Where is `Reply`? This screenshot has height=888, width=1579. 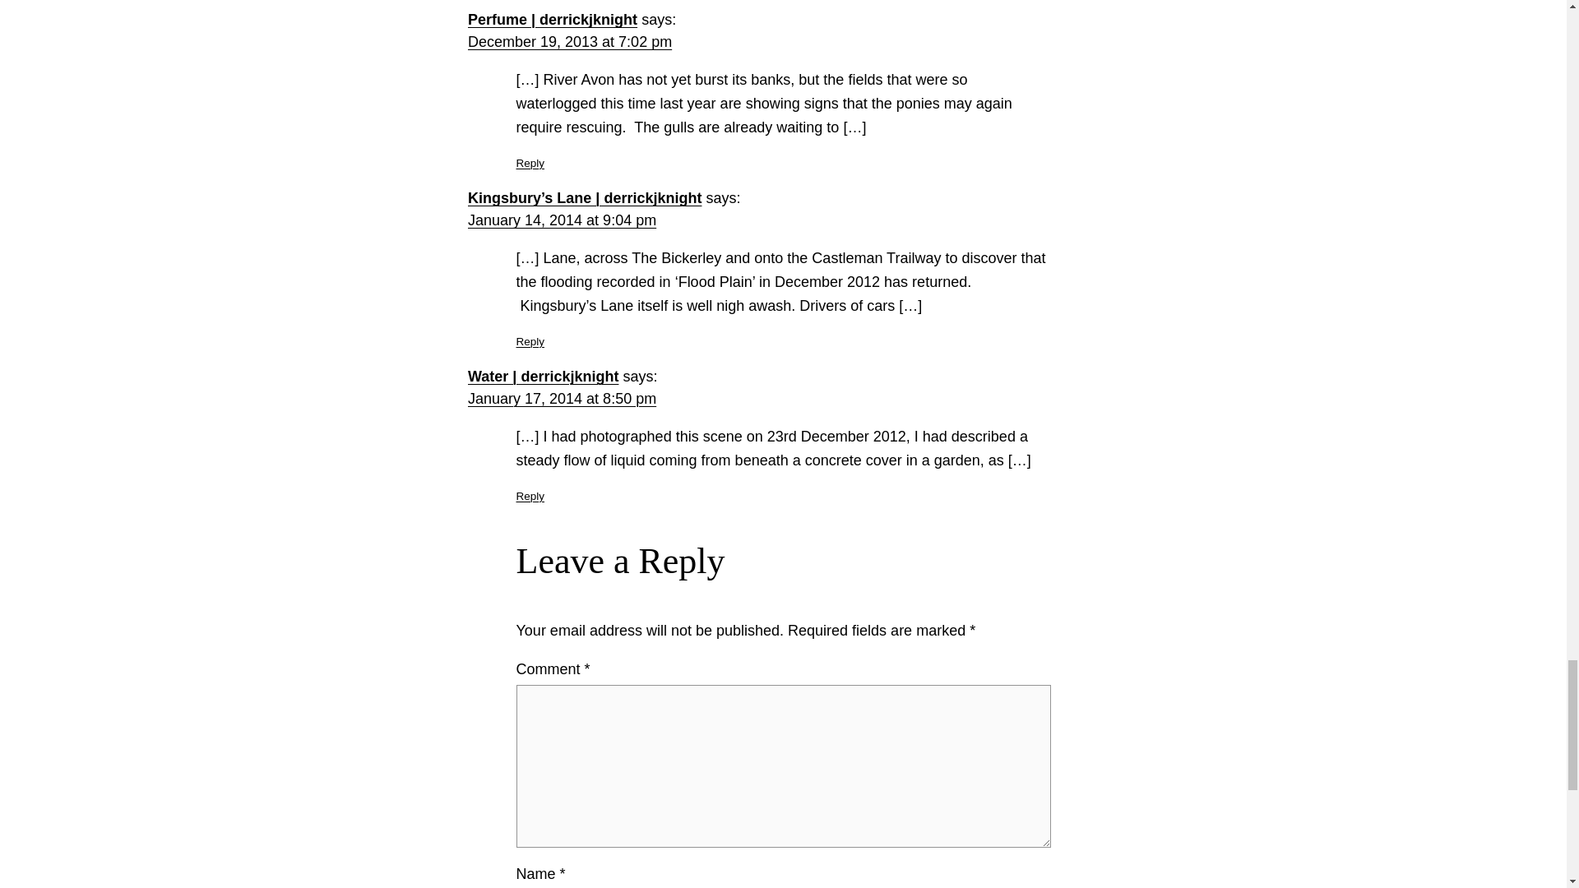
Reply is located at coordinates (530, 497).